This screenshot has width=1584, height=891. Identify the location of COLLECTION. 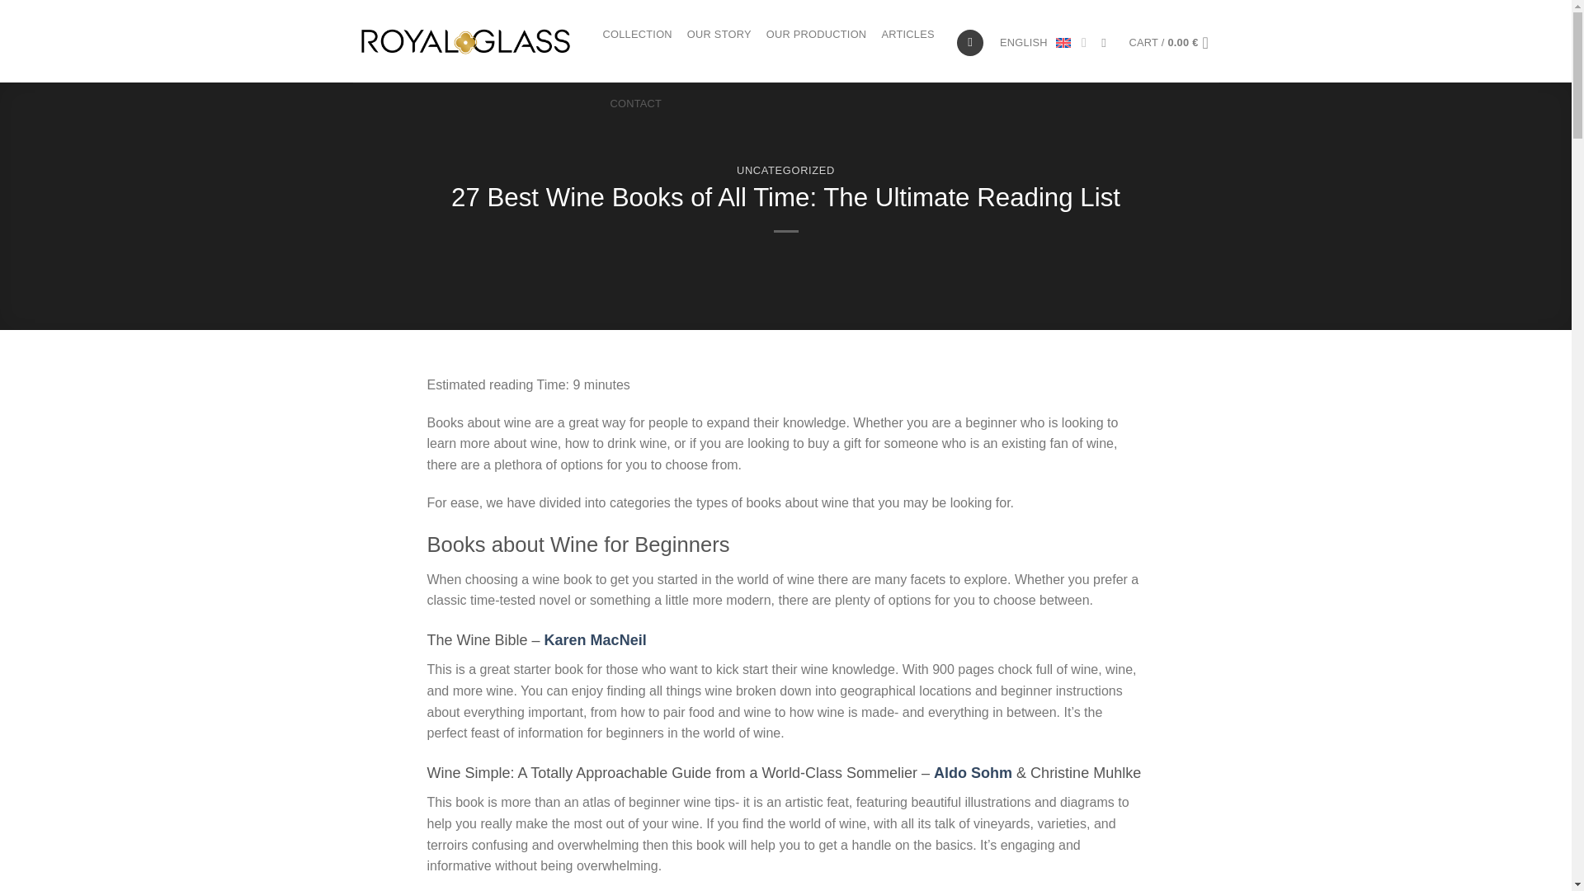
(637, 35).